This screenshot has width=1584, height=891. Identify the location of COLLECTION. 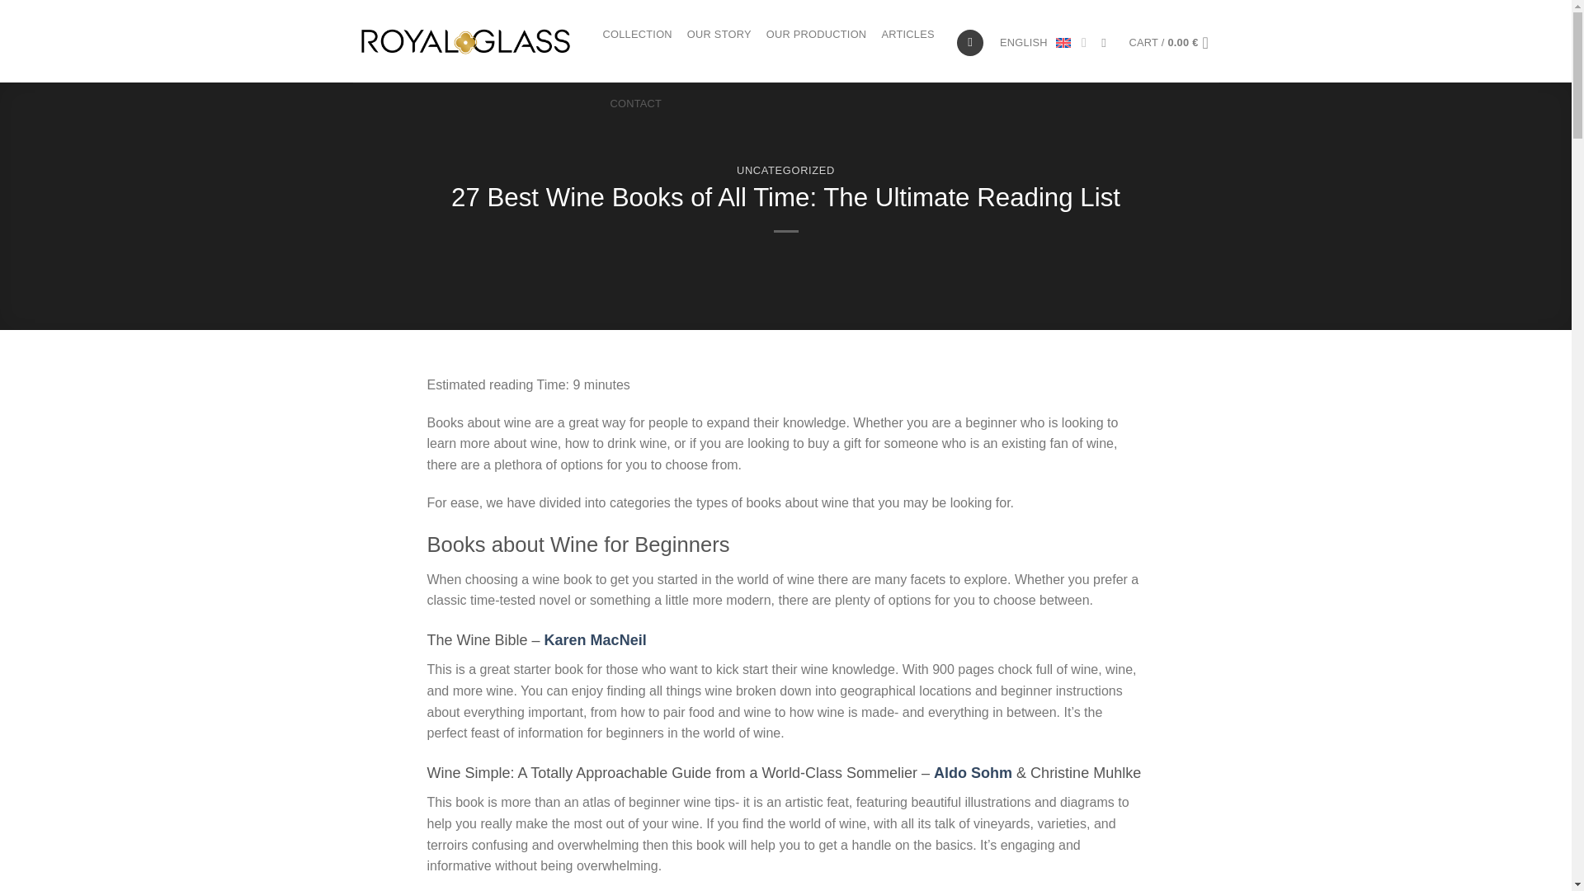
(637, 35).